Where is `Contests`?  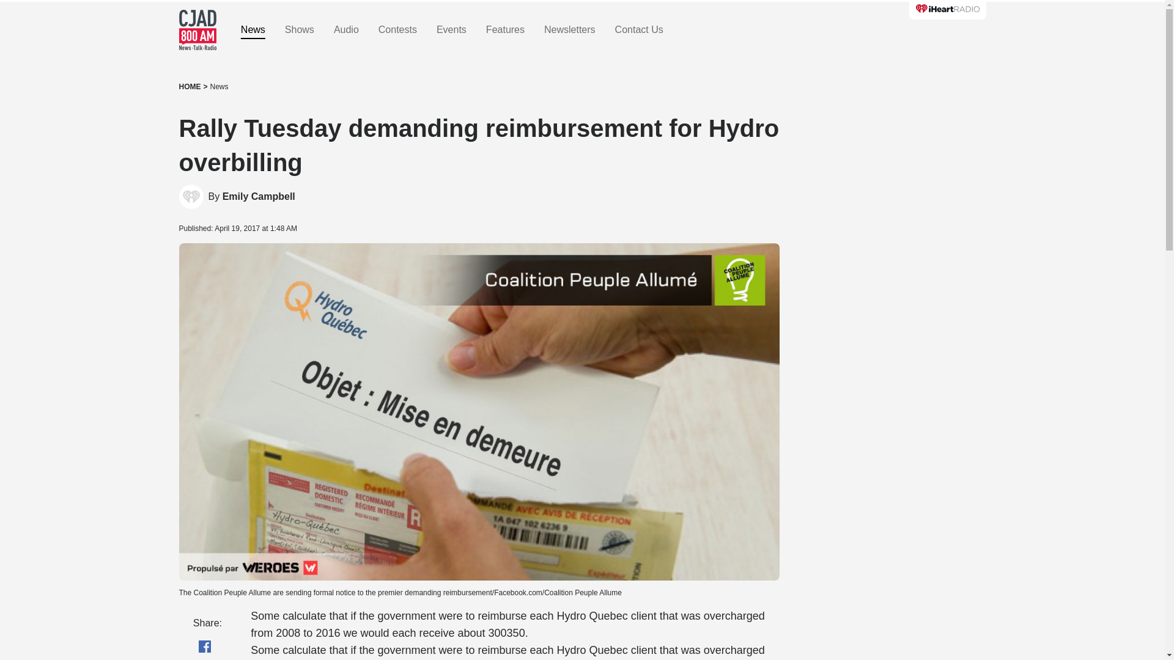
Contests is located at coordinates (397, 30).